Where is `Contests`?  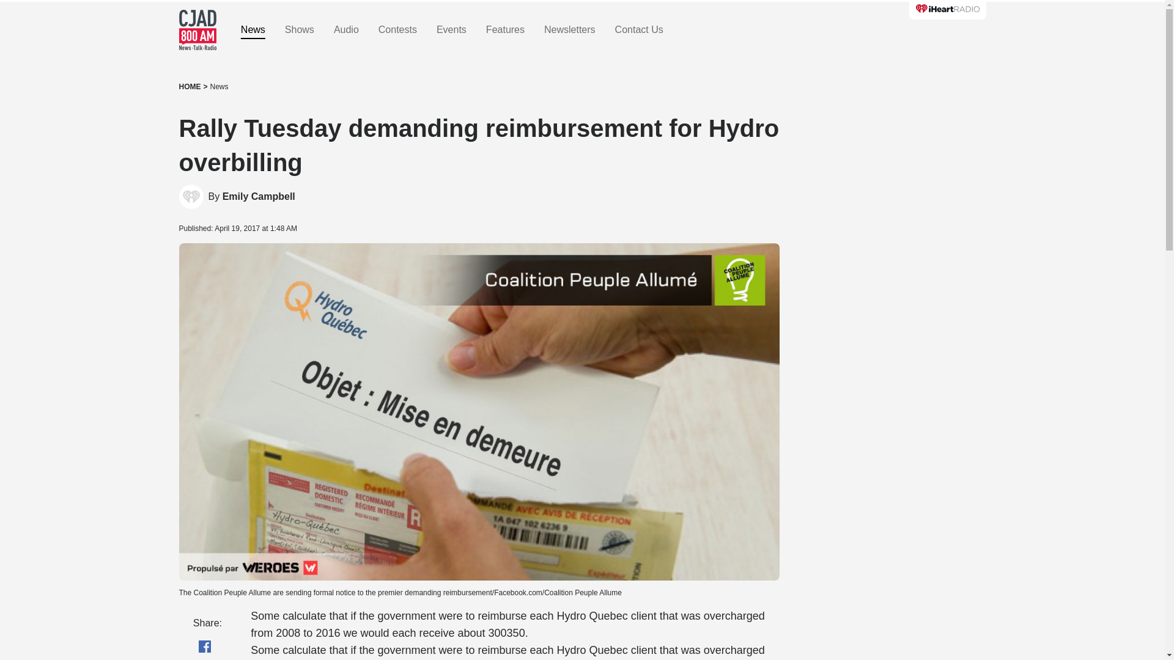
Contests is located at coordinates (397, 30).